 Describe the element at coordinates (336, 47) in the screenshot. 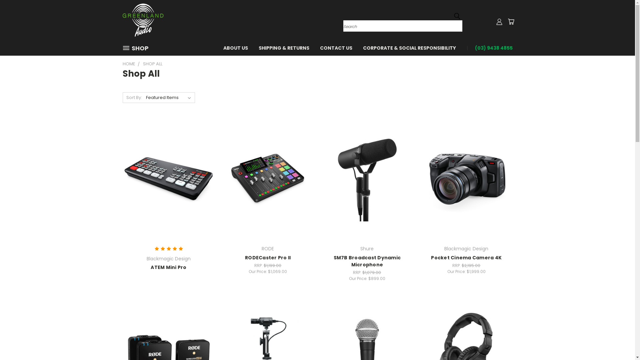

I see `CONTACT US` at that location.